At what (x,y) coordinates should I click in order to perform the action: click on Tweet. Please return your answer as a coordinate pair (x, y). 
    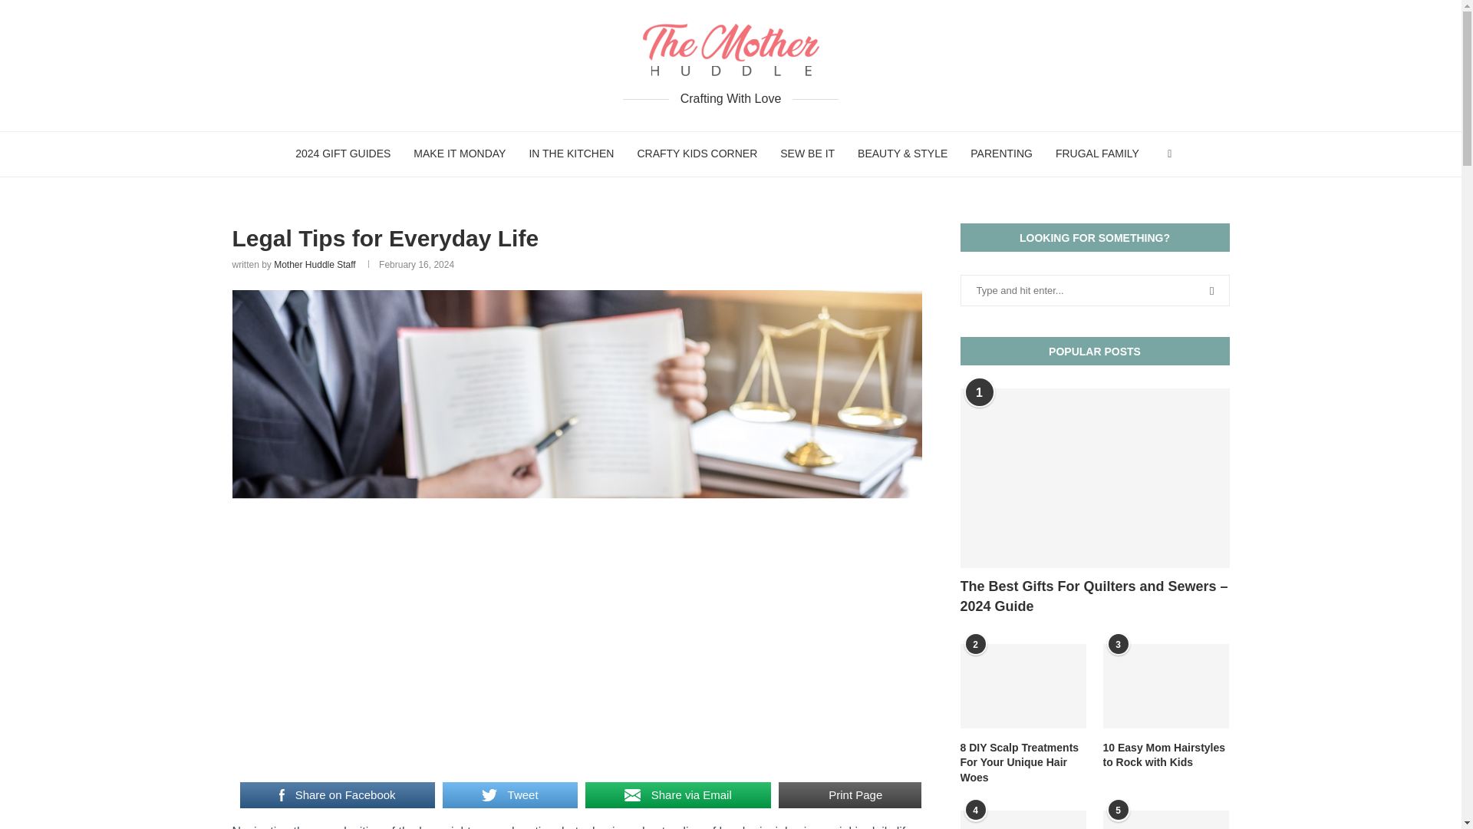
    Looking at the image, I should click on (509, 795).